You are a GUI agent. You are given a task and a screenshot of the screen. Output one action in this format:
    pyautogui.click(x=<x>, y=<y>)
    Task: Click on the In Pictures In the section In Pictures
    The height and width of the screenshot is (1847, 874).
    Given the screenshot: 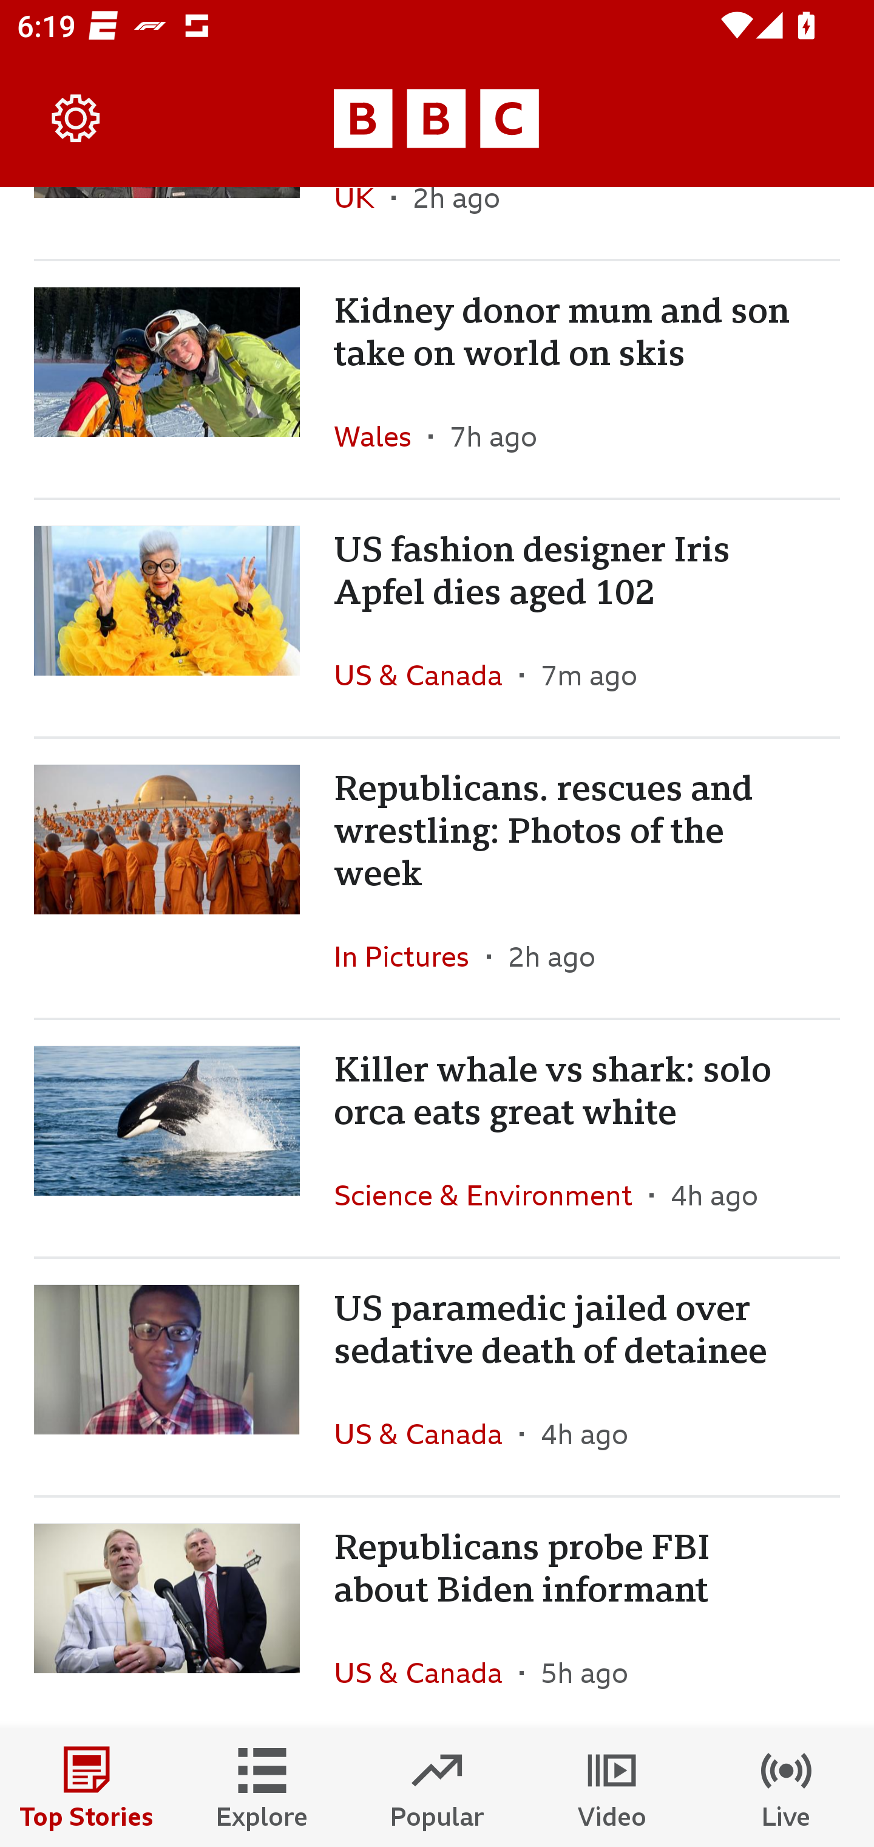 What is the action you would take?
    pyautogui.click(x=410, y=956)
    